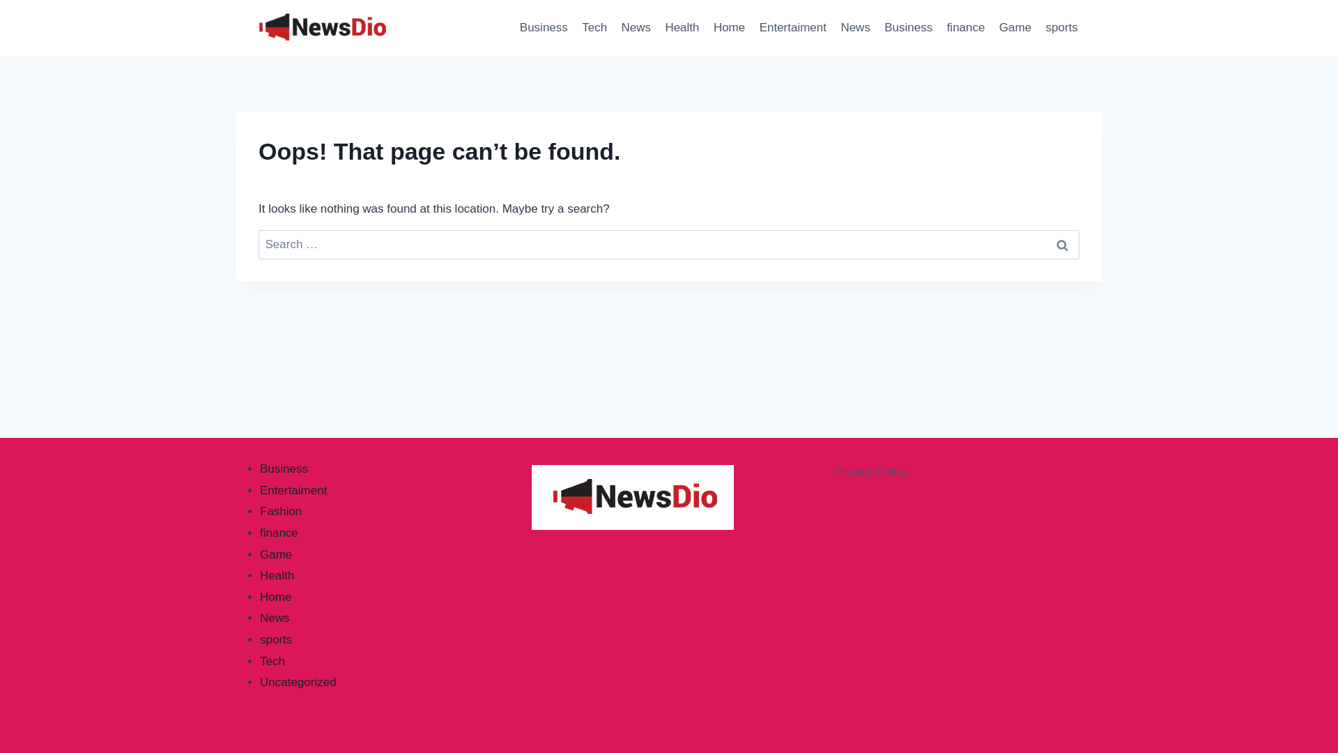  What do you see at coordinates (636, 28) in the screenshot?
I see `News` at bounding box center [636, 28].